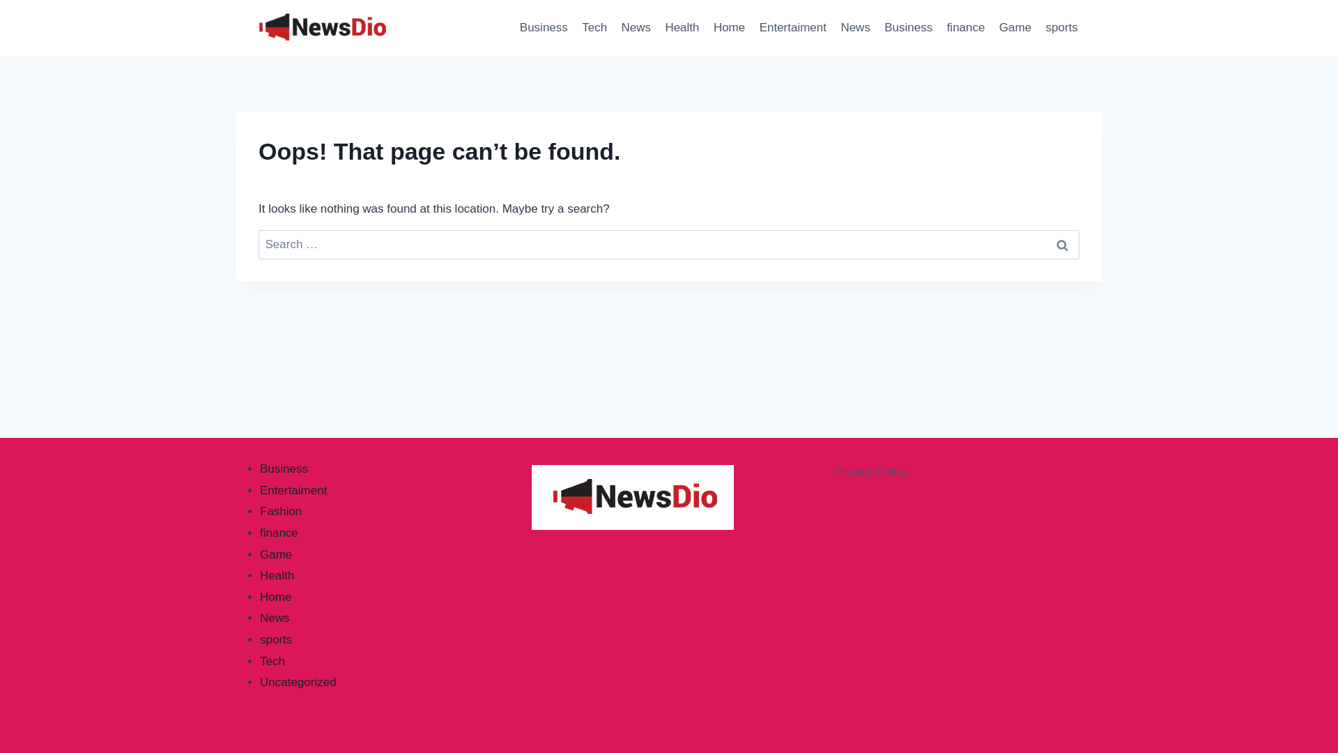  What do you see at coordinates (636, 28) in the screenshot?
I see `News` at bounding box center [636, 28].